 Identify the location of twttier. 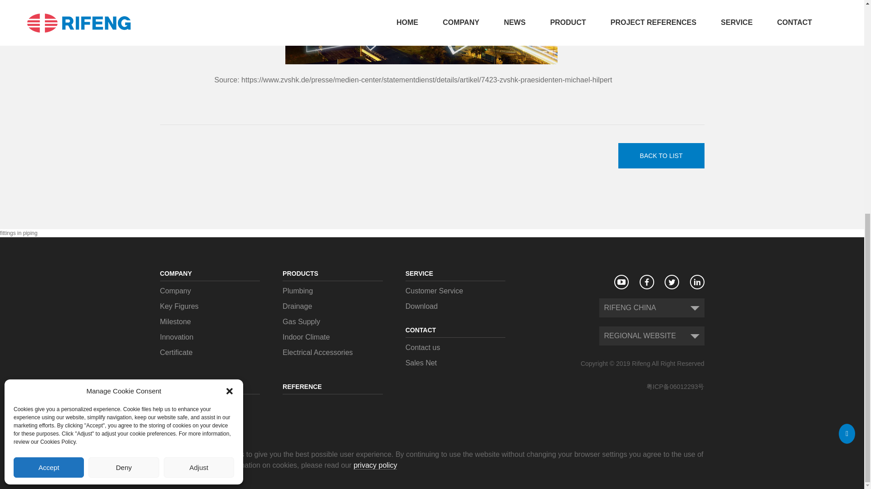
(671, 282).